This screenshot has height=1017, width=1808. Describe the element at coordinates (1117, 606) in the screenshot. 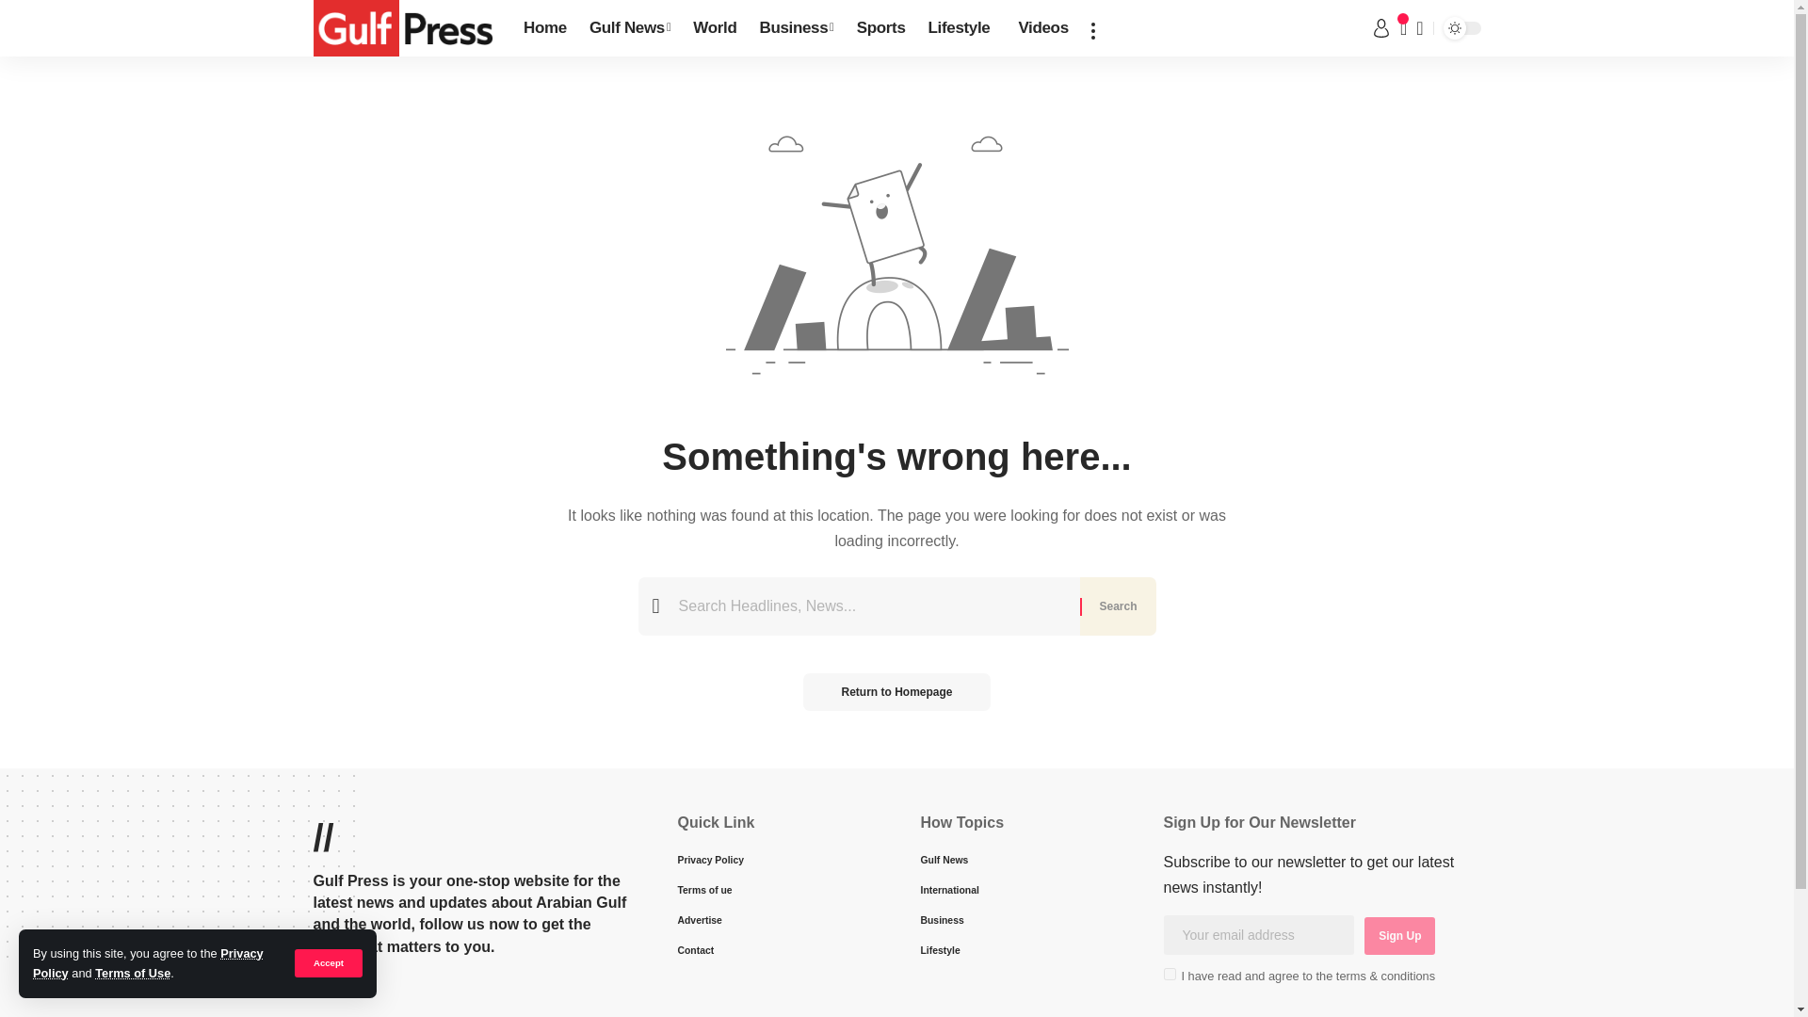

I see `Search` at that location.